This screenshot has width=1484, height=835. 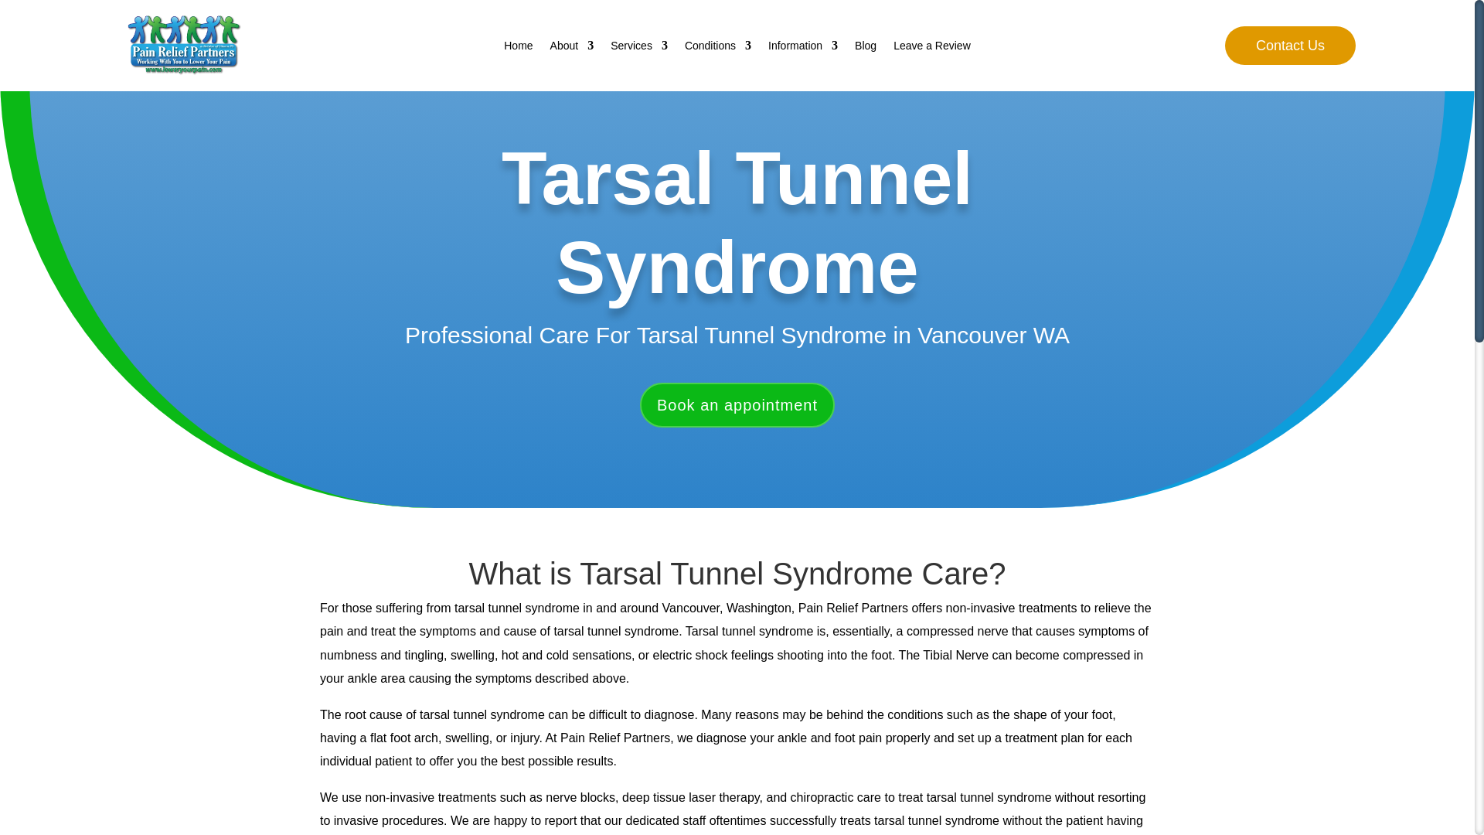 What do you see at coordinates (717, 48) in the screenshot?
I see `Conditions` at bounding box center [717, 48].